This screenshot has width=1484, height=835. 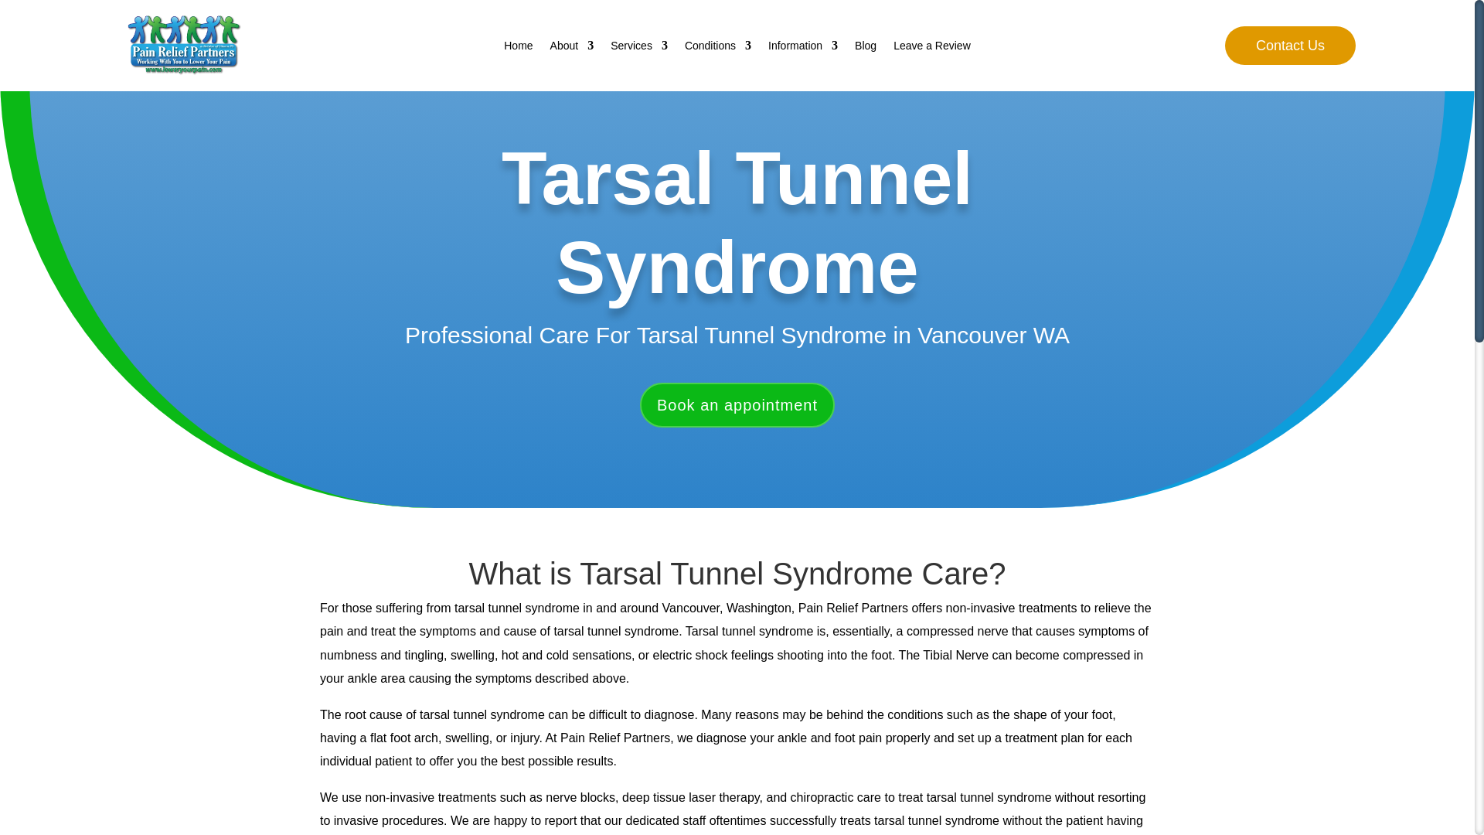 What do you see at coordinates (717, 48) in the screenshot?
I see `Conditions` at bounding box center [717, 48].